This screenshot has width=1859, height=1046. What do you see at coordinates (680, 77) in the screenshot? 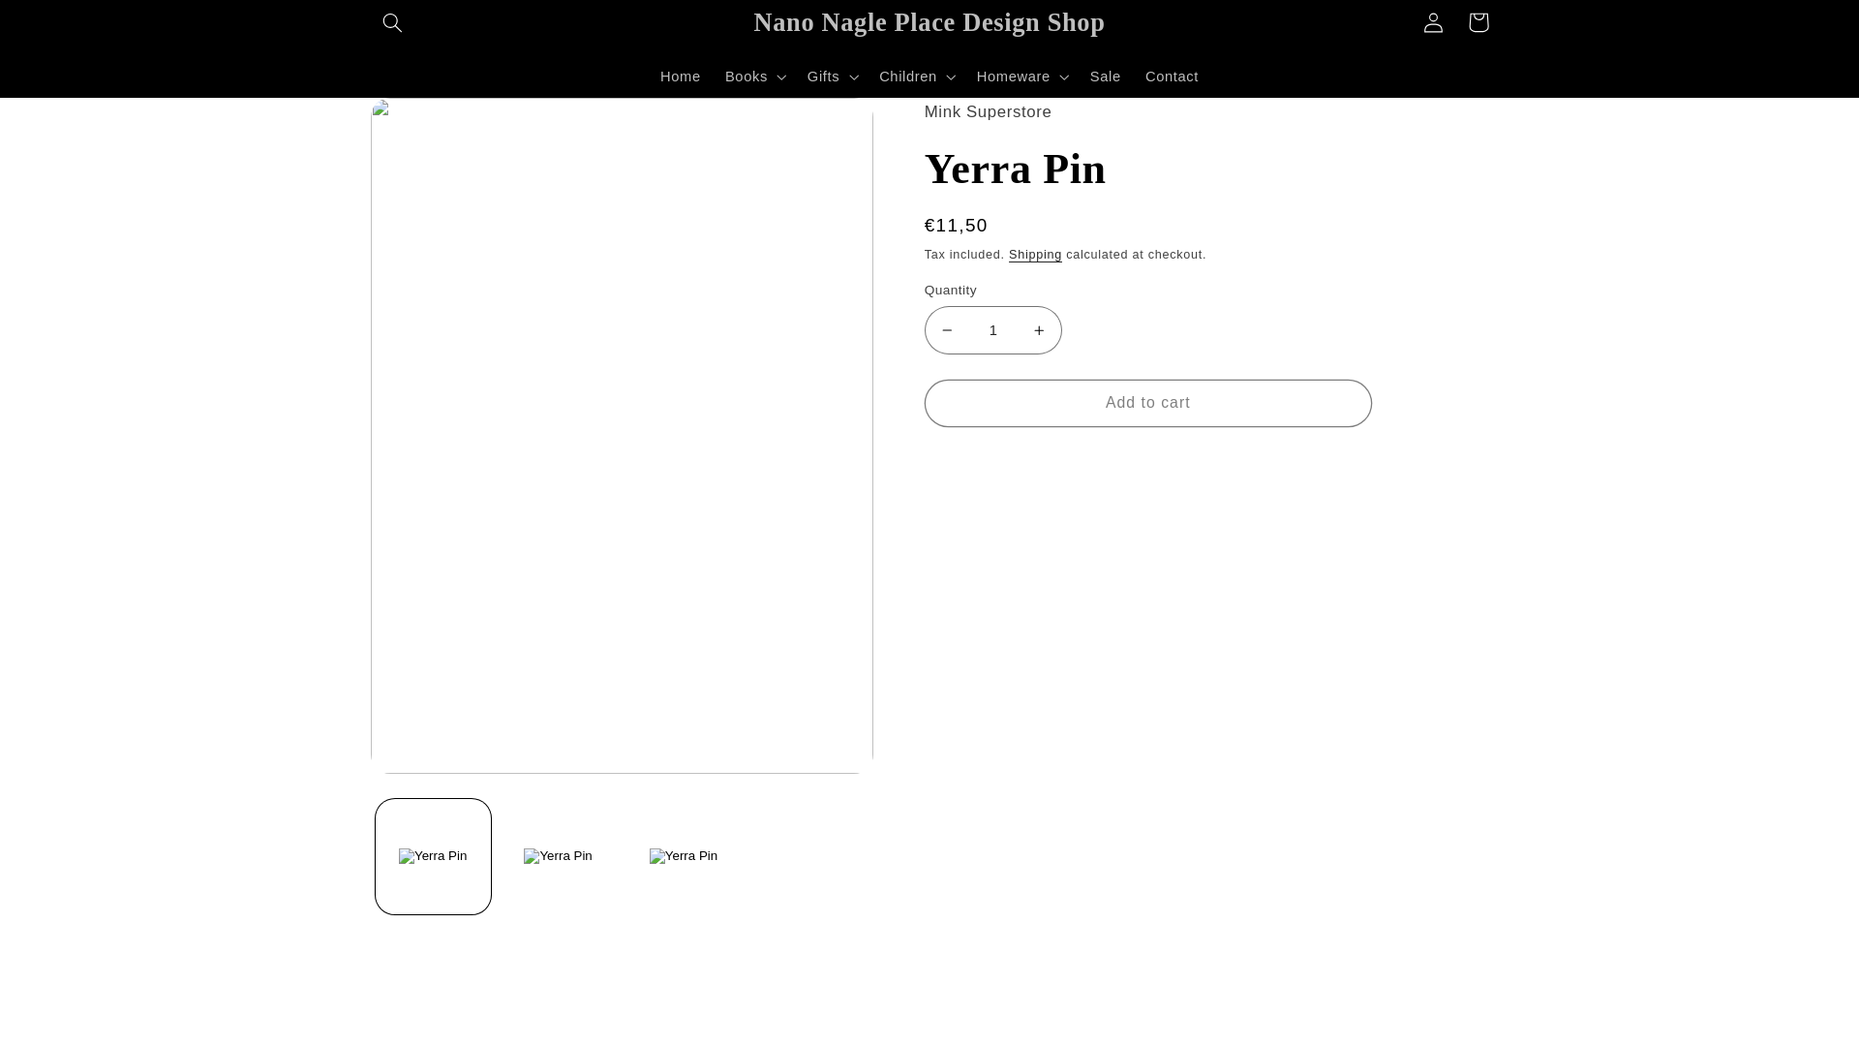
I see `Home` at bounding box center [680, 77].